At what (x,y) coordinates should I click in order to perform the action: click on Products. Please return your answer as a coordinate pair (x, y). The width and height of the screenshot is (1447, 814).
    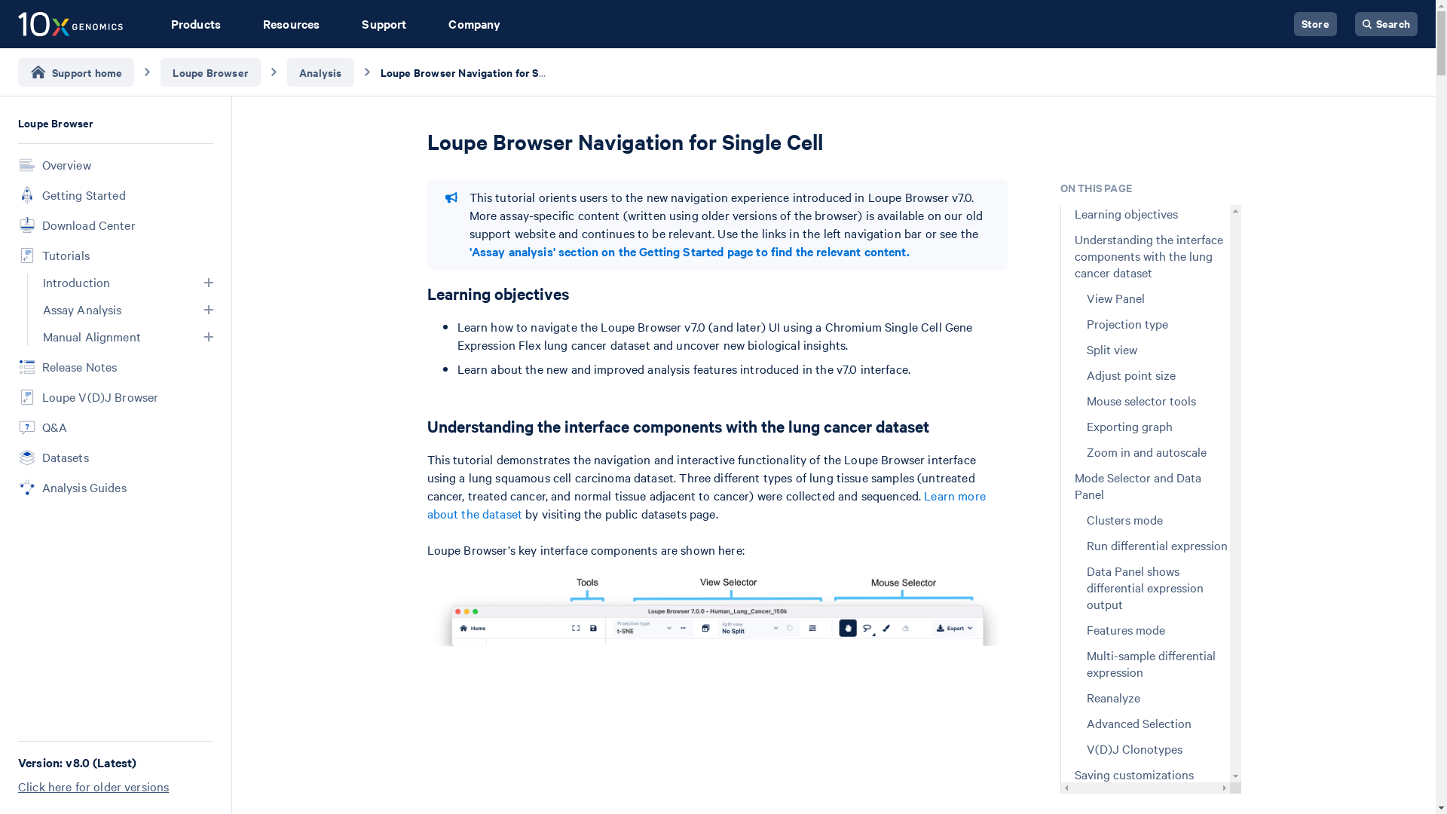
    Looking at the image, I should click on (196, 23).